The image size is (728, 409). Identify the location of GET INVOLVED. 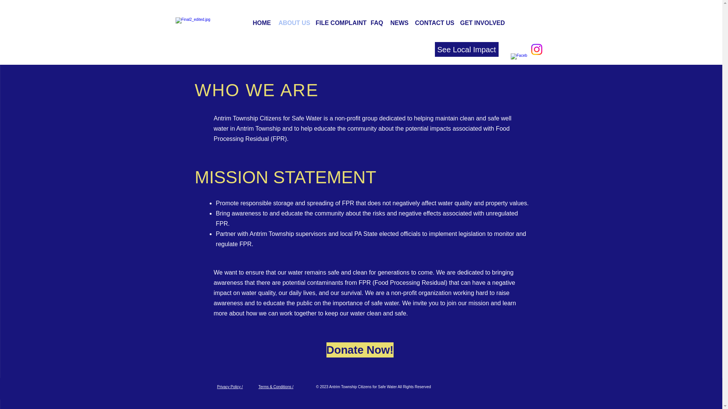
(481, 23).